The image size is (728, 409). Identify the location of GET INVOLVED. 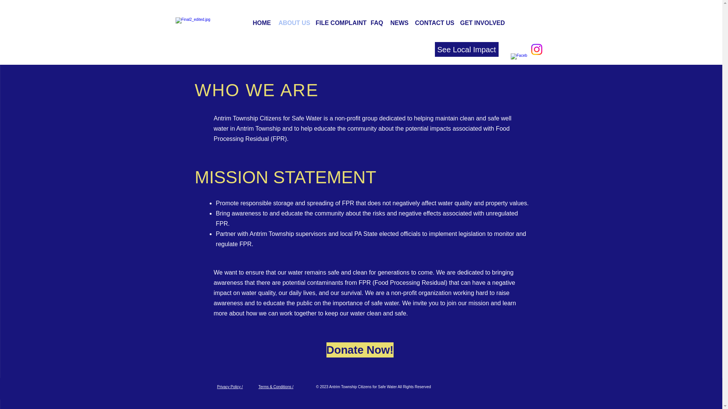
(481, 23).